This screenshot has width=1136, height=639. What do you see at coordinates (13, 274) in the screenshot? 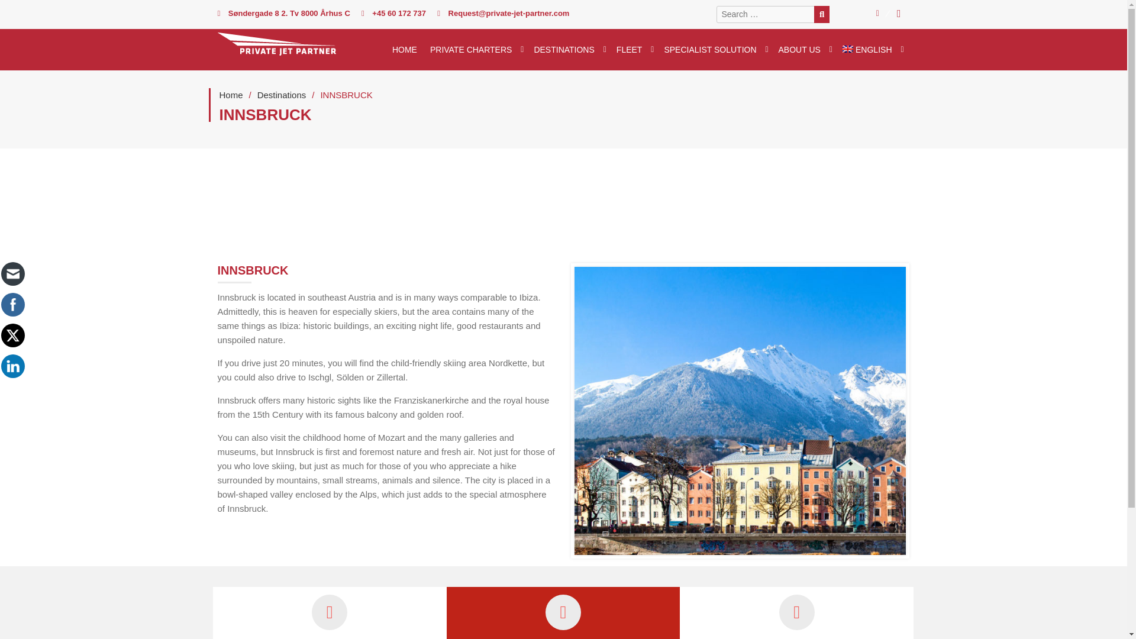
I see `Follow by Email` at bounding box center [13, 274].